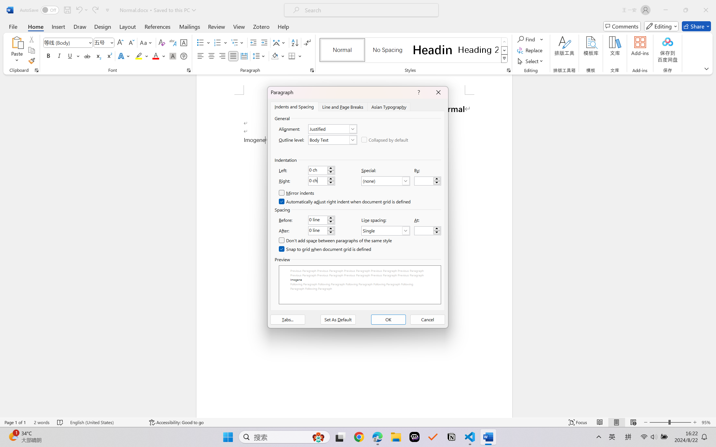 The width and height of the screenshot is (716, 447). Describe the element at coordinates (428, 320) in the screenshot. I see `Cancel` at that location.